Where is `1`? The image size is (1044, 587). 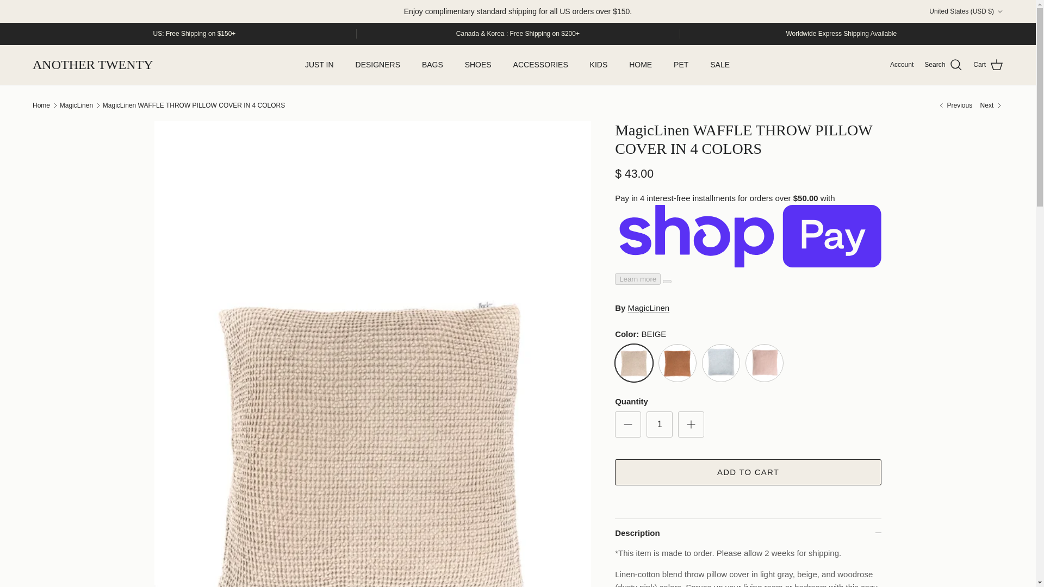 1 is located at coordinates (659, 424).